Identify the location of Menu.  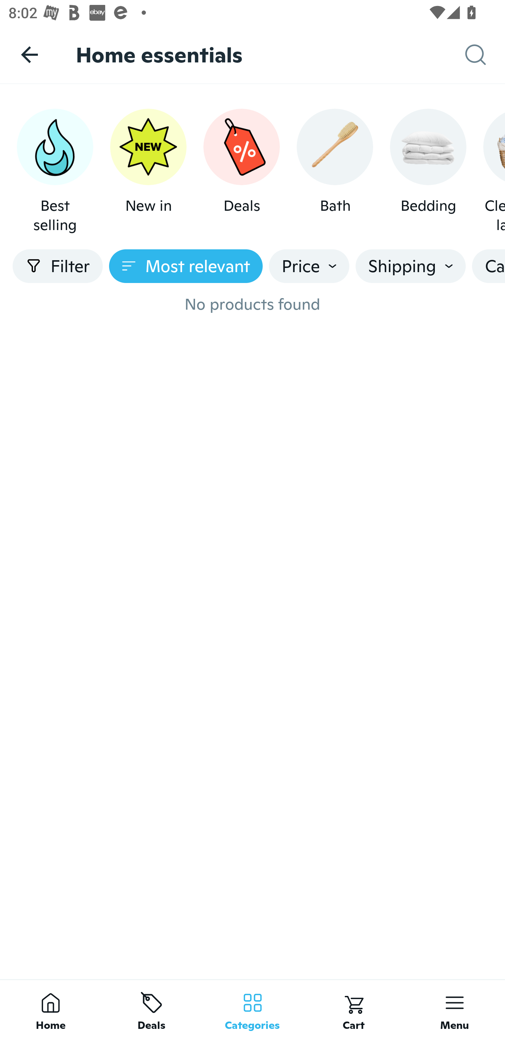
(454, 1009).